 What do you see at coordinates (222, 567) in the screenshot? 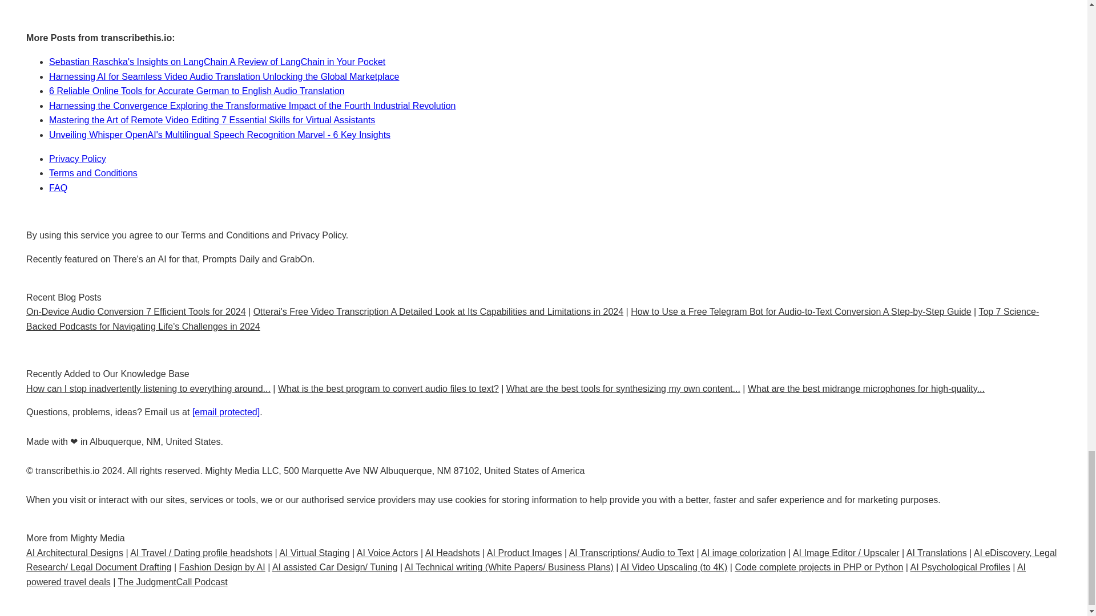
I see `Fashion Design by AI` at bounding box center [222, 567].